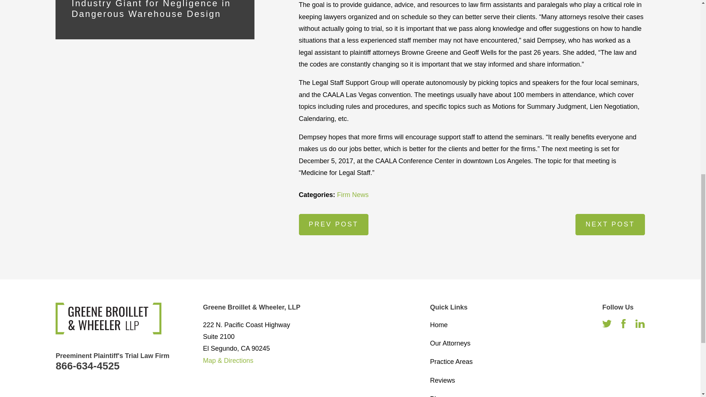 This screenshot has width=706, height=397. I want to click on Facebook, so click(624, 323).